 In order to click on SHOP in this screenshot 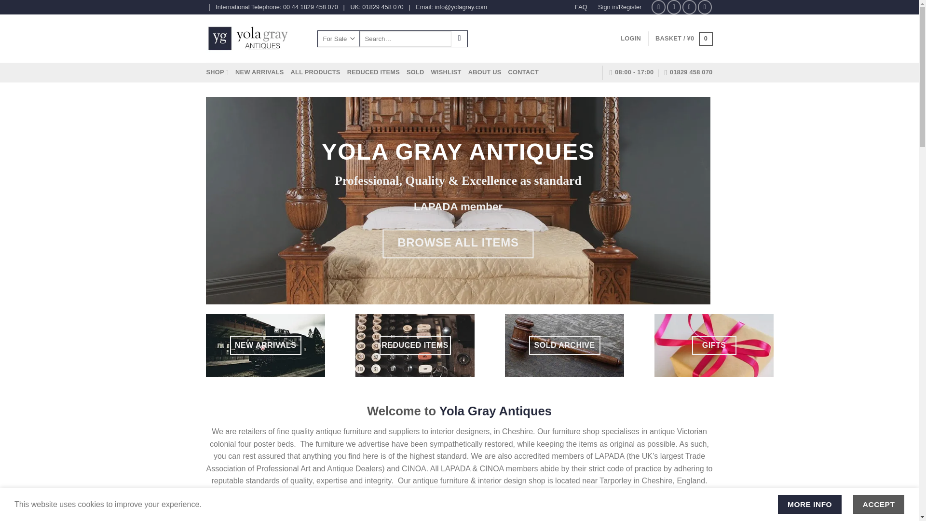, I will do `click(218, 72)`.